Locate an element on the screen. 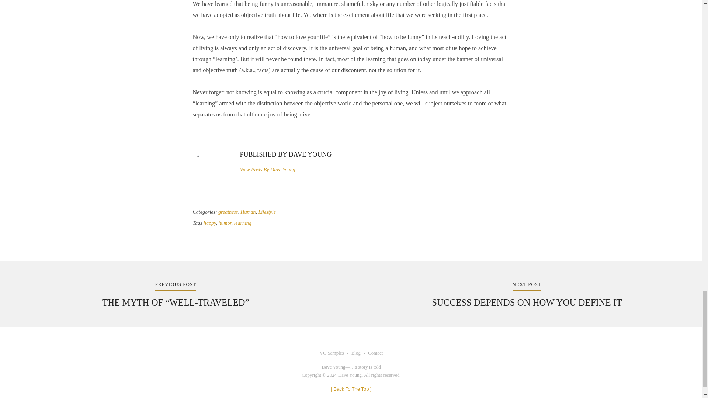 This screenshot has height=398, width=708. View Posts By Dave Young is located at coordinates (267, 170).